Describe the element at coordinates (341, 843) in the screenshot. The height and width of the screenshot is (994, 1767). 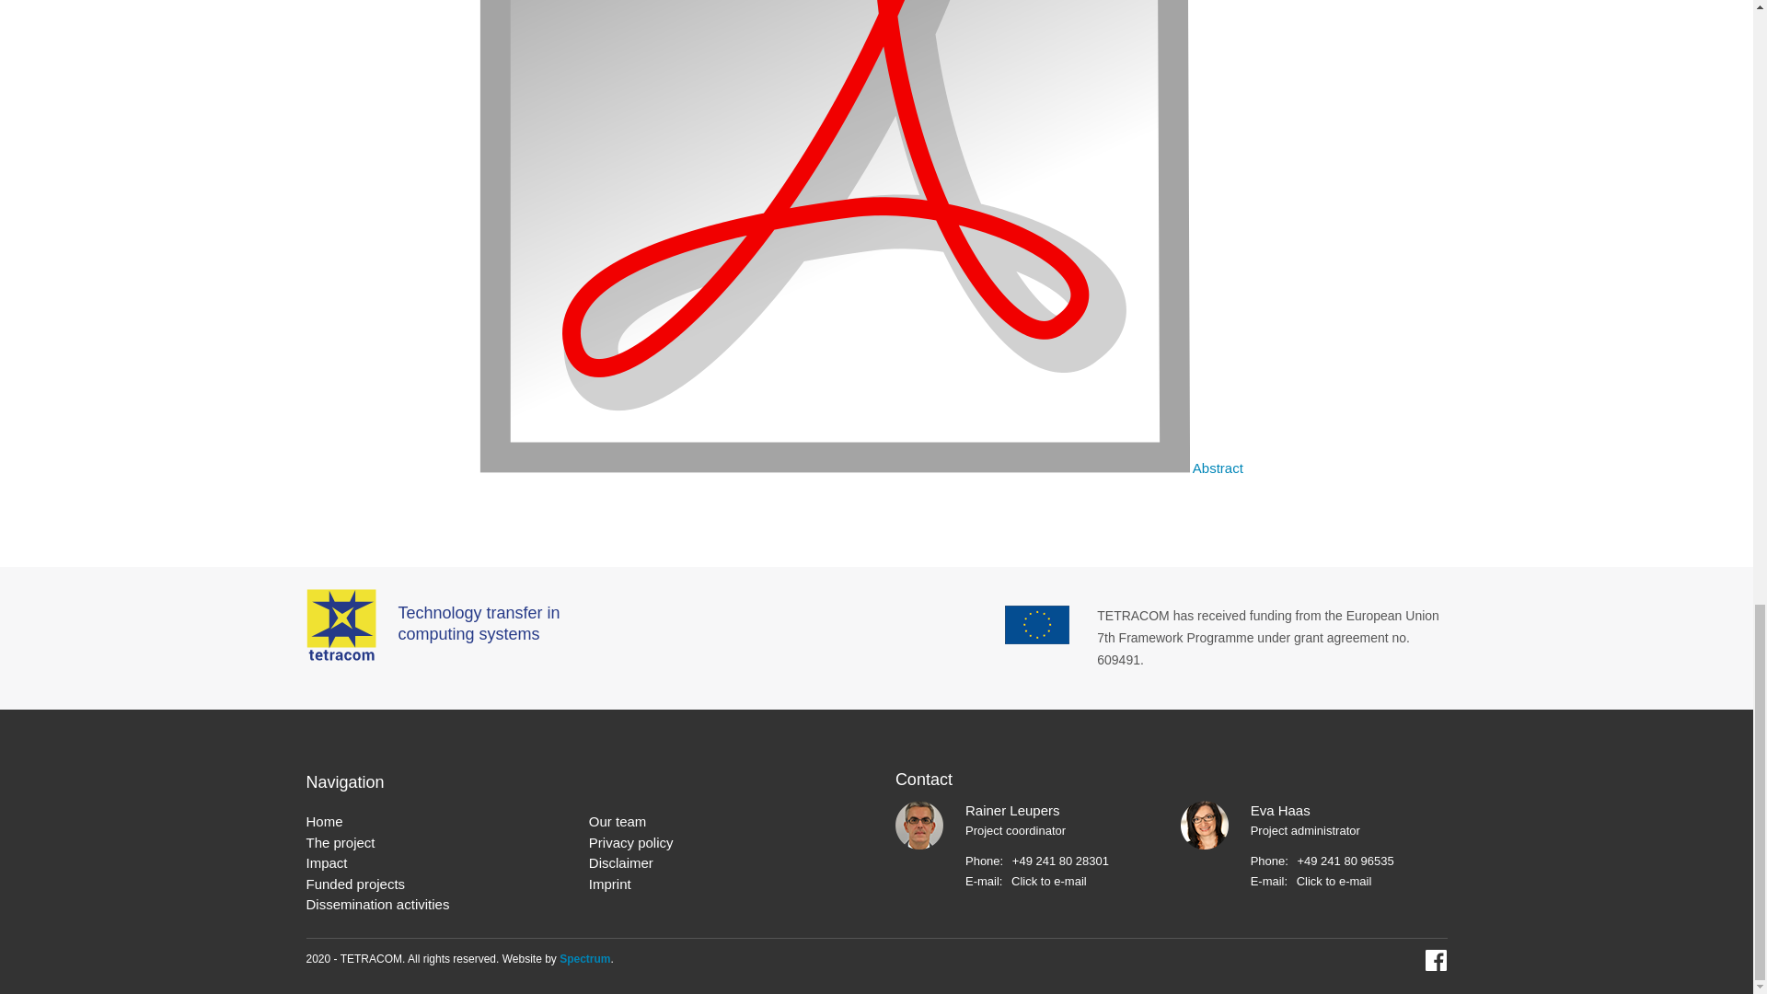
I see `The project` at that location.